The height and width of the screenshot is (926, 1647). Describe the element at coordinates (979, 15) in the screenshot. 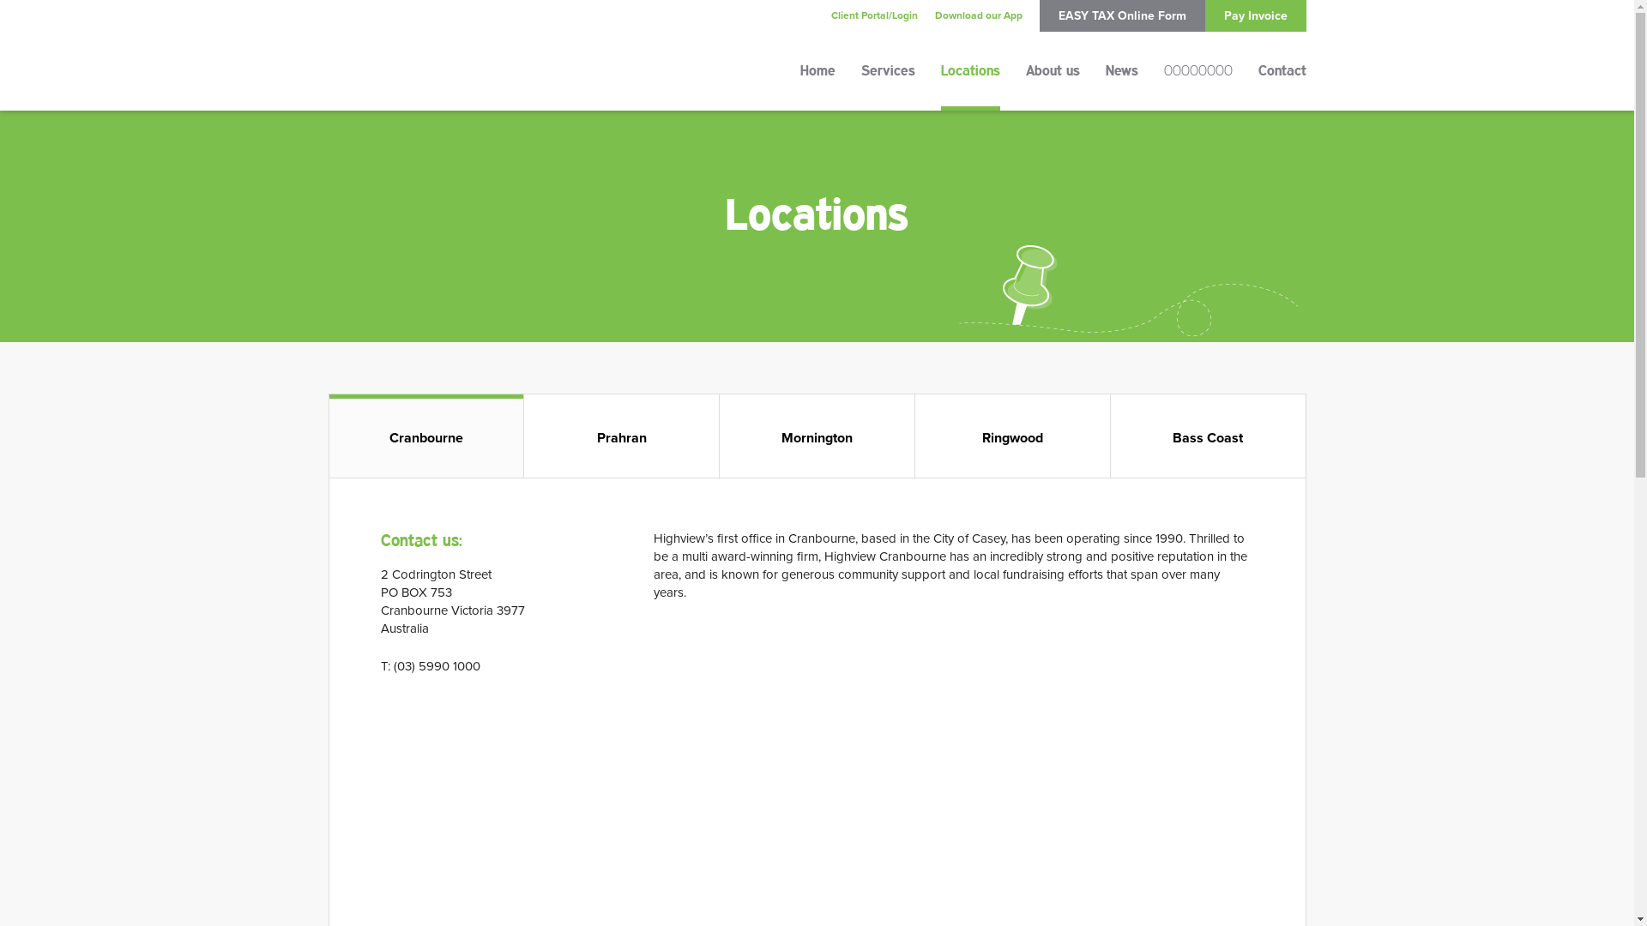

I see `Download our App` at that location.